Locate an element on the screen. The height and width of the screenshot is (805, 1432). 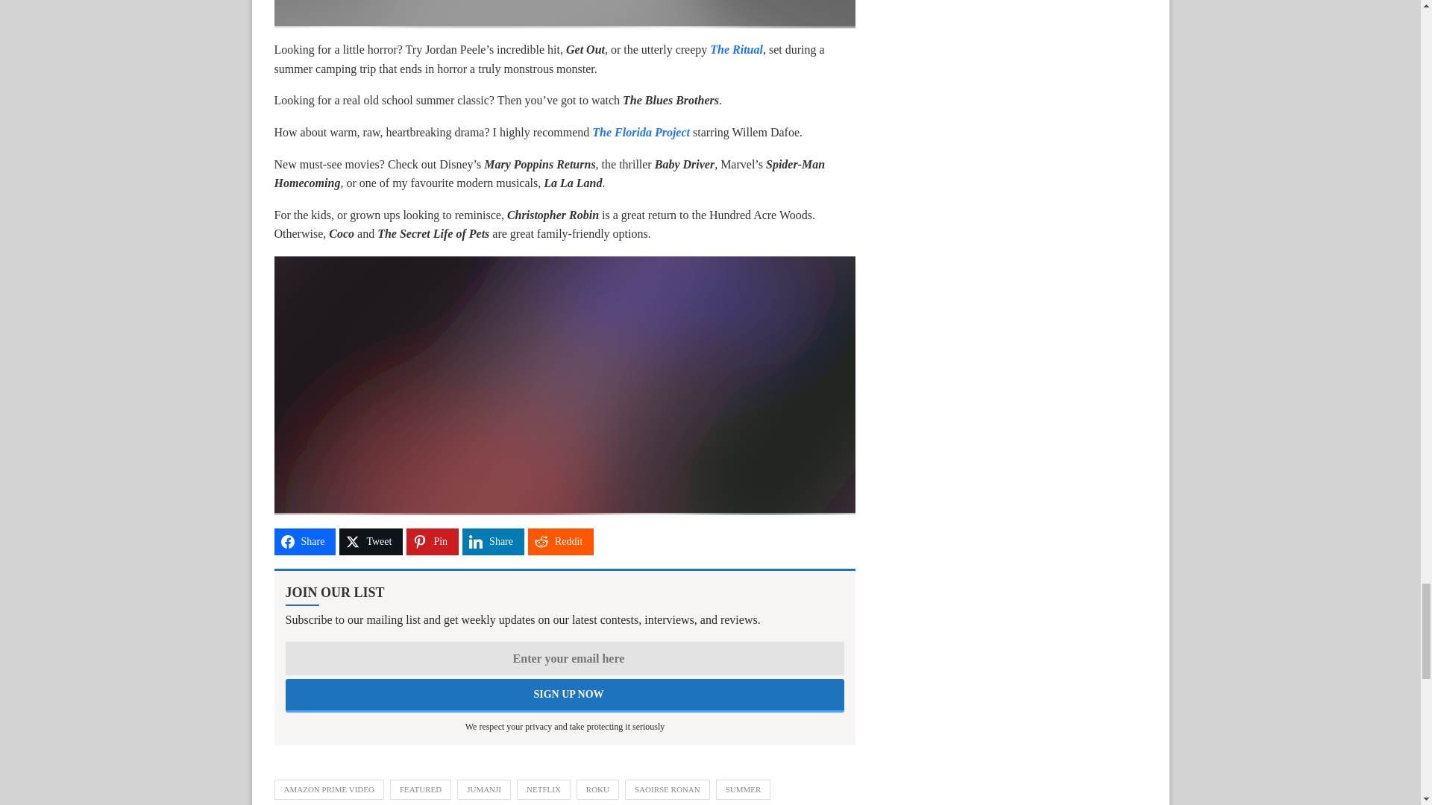
Share on Reddit is located at coordinates (561, 541).